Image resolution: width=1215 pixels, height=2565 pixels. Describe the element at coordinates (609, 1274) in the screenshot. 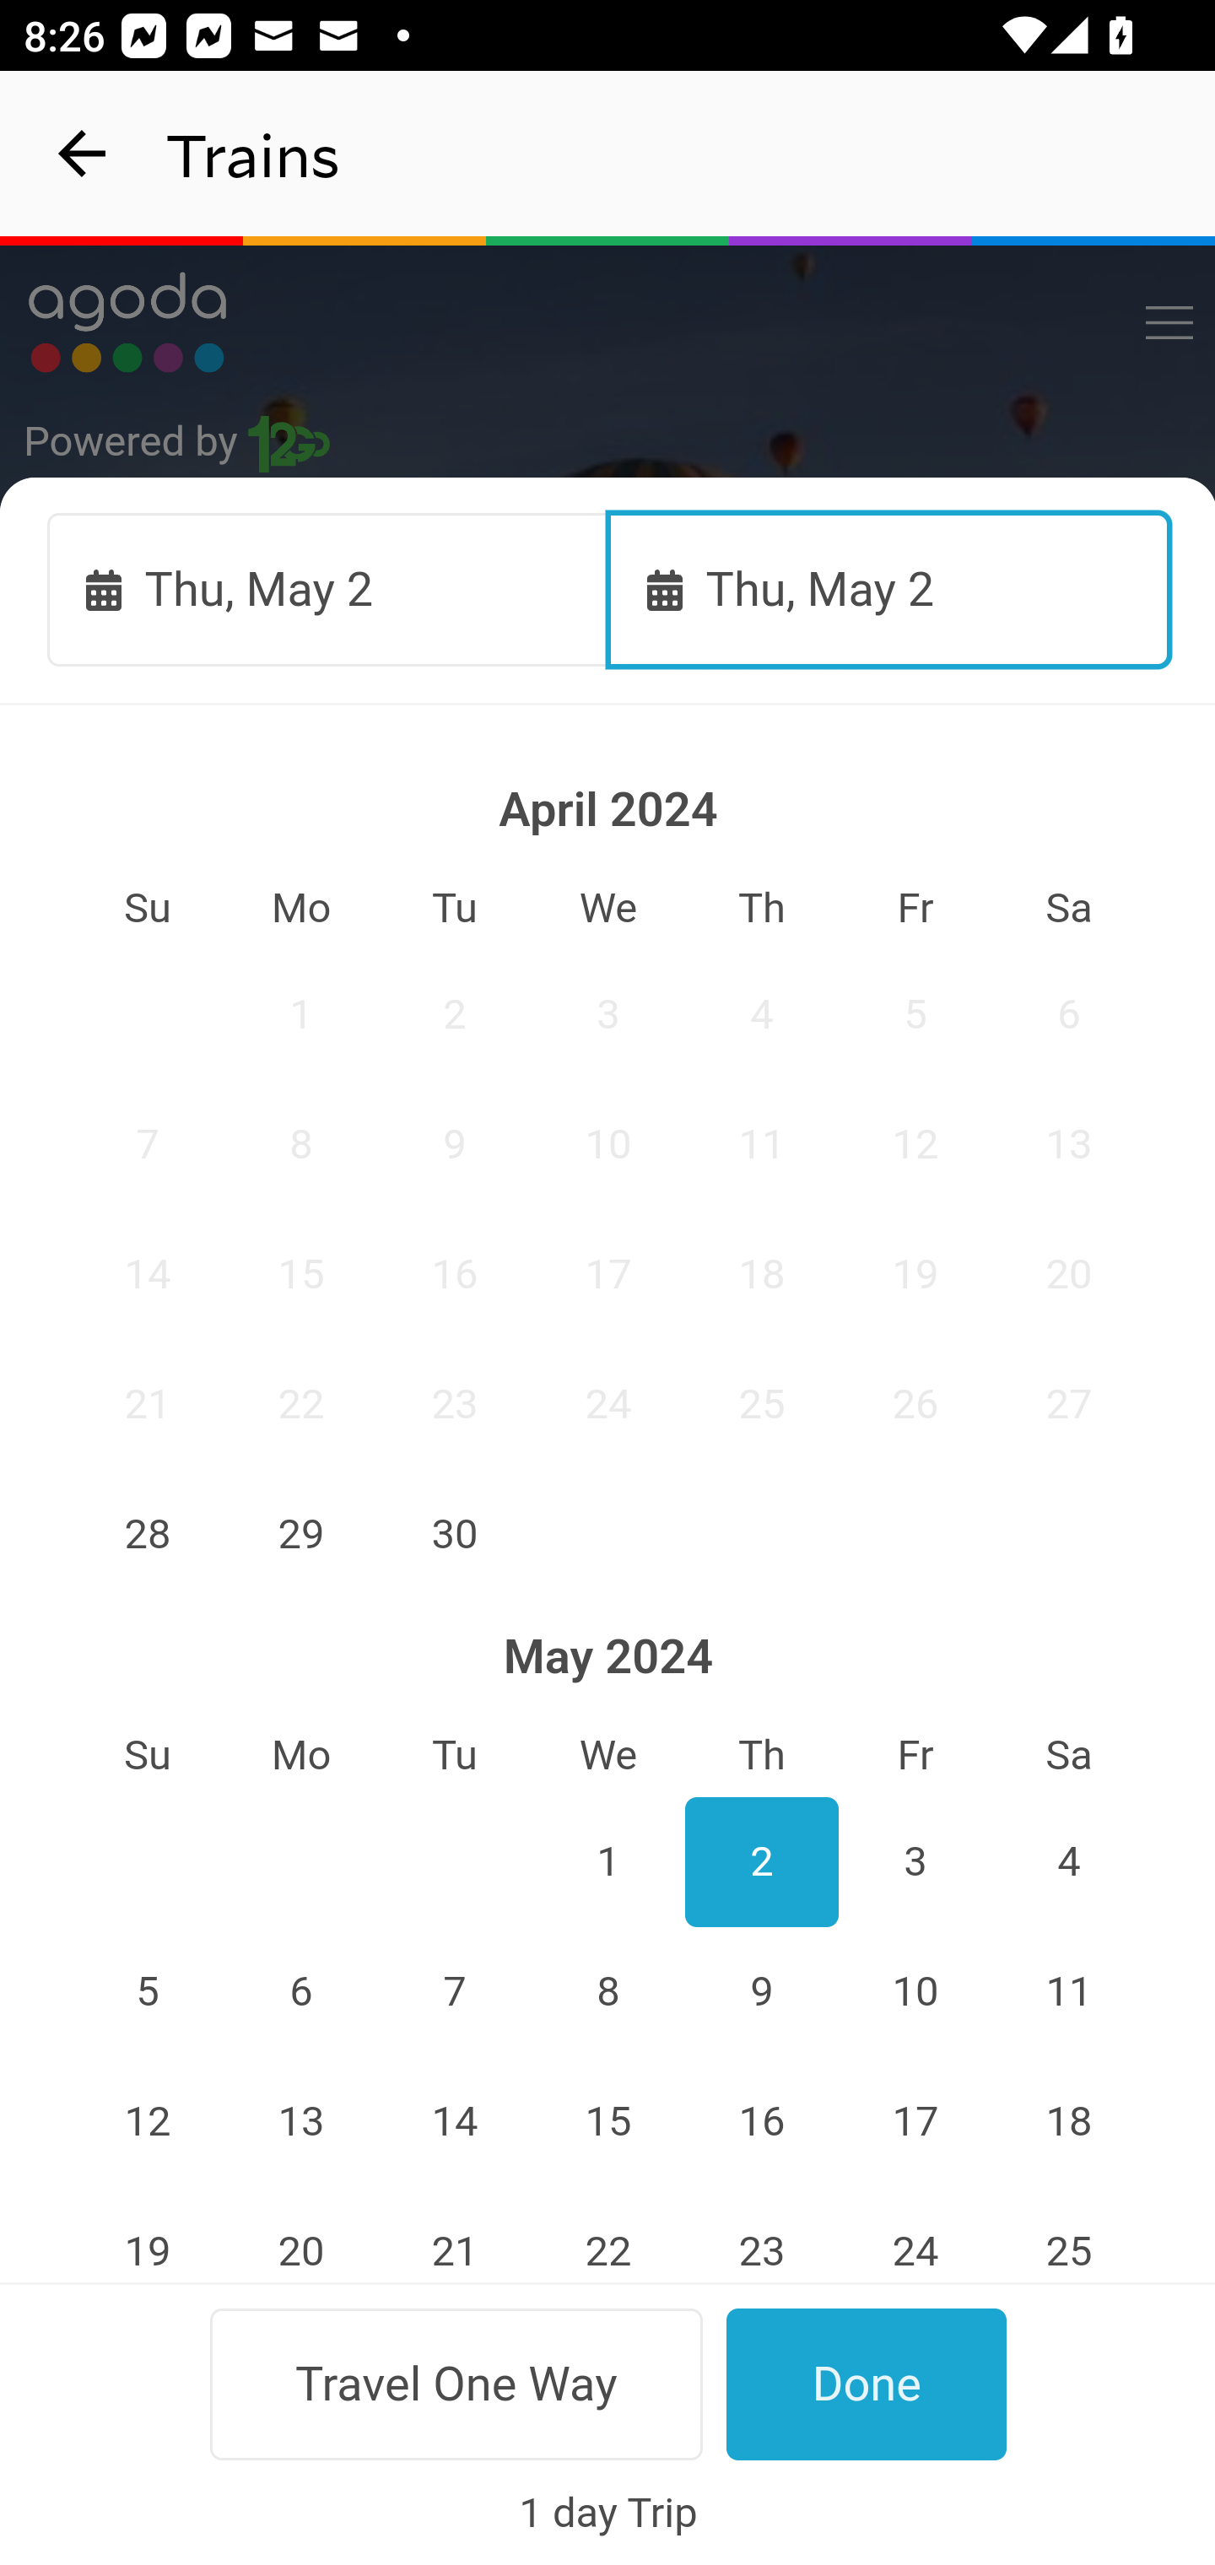

I see `17` at that location.